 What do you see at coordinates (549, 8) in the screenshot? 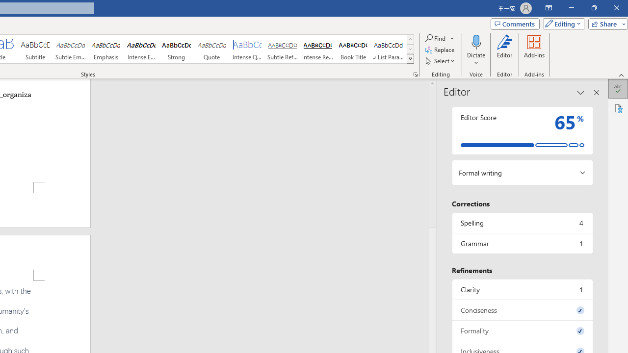
I see `Ribbon Display Options` at bounding box center [549, 8].